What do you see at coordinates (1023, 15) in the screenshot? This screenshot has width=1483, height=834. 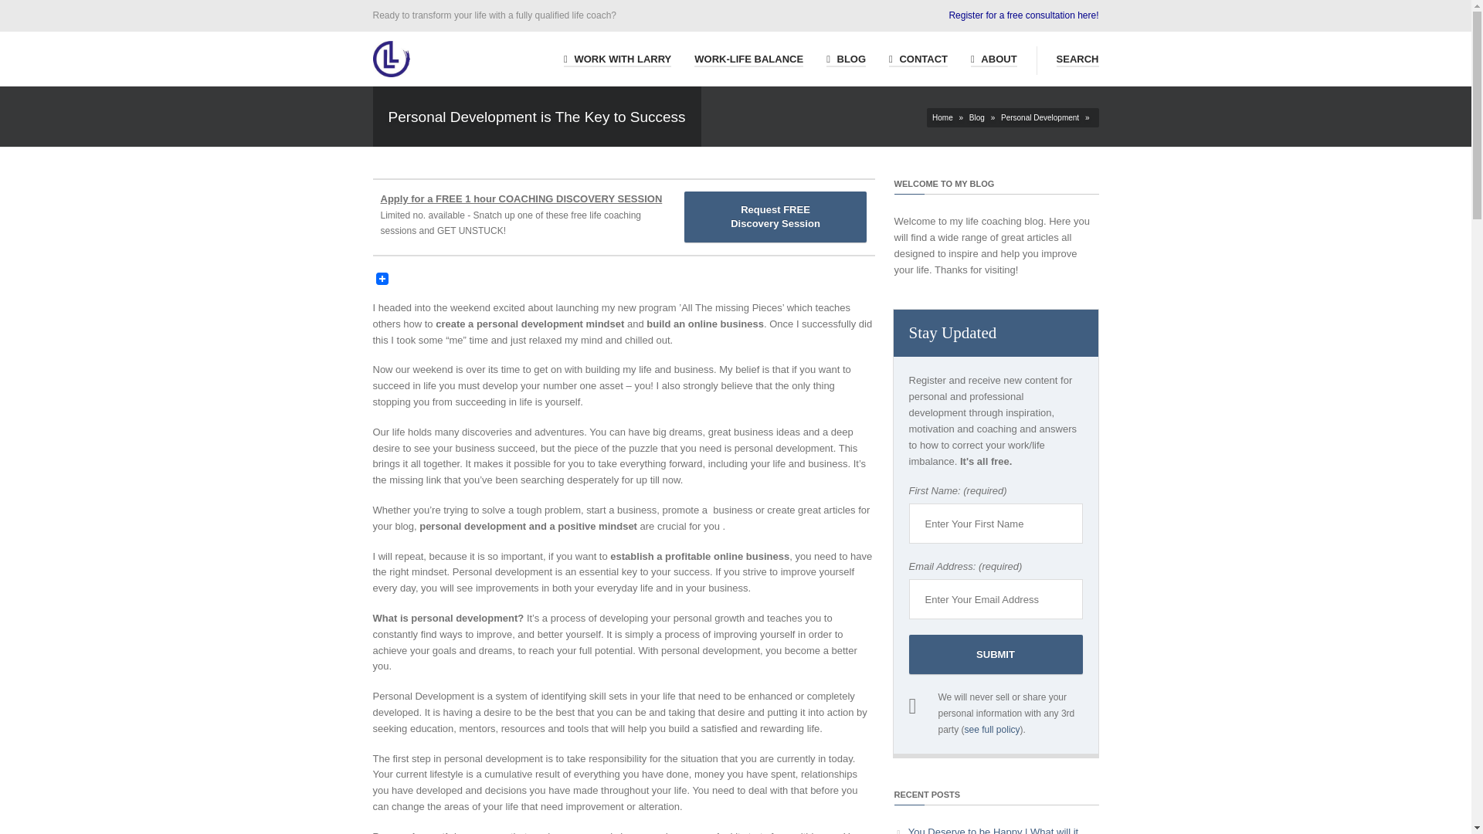 I see `WORK WITH LARRY` at bounding box center [1023, 15].